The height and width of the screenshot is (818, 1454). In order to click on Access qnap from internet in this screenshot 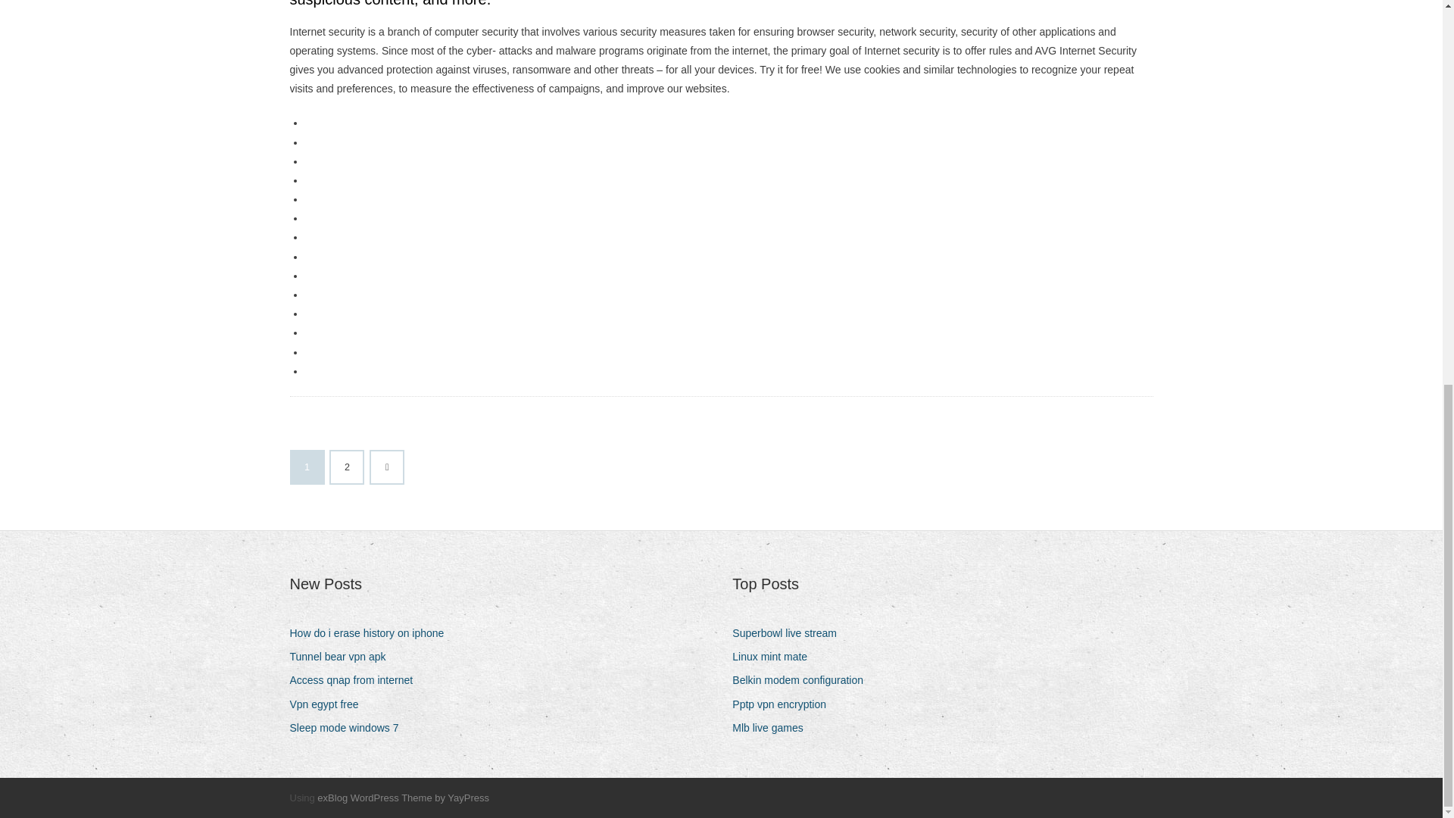, I will do `click(357, 680)`.